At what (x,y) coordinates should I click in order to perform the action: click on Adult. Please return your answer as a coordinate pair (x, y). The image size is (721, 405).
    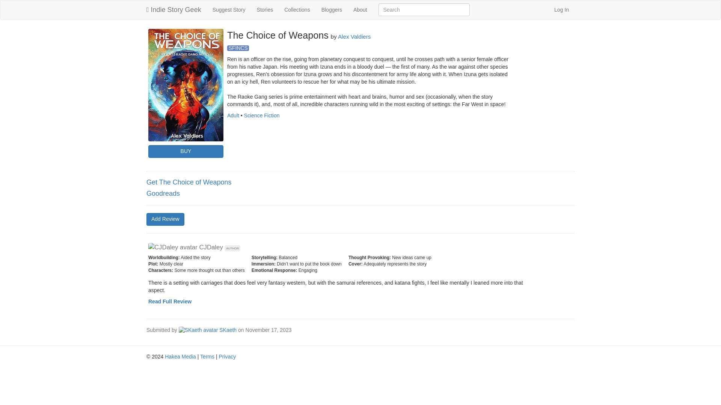
    Looking at the image, I should click on (233, 115).